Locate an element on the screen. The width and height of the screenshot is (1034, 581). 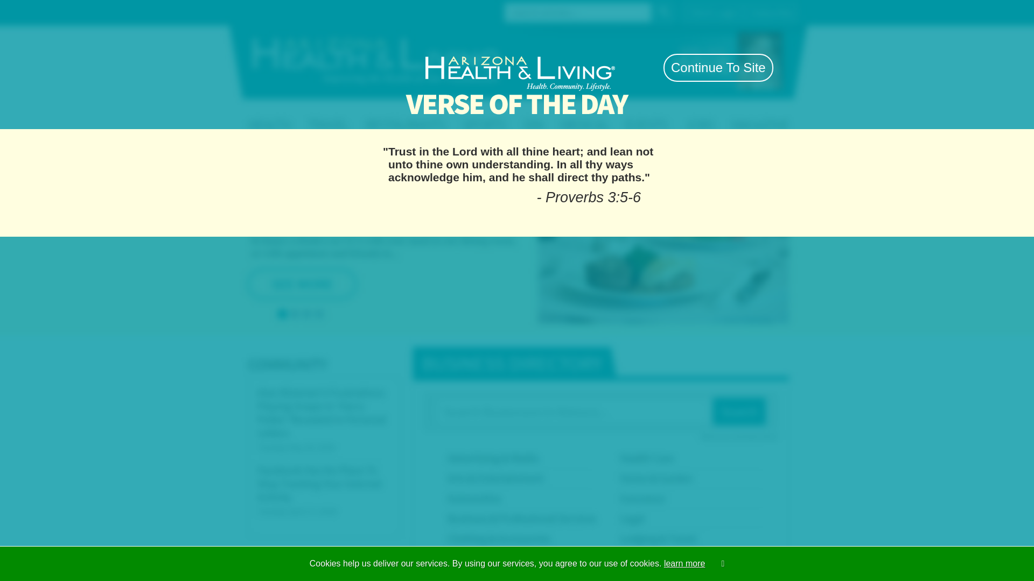
Contact Us is located at coordinates (315, 11).